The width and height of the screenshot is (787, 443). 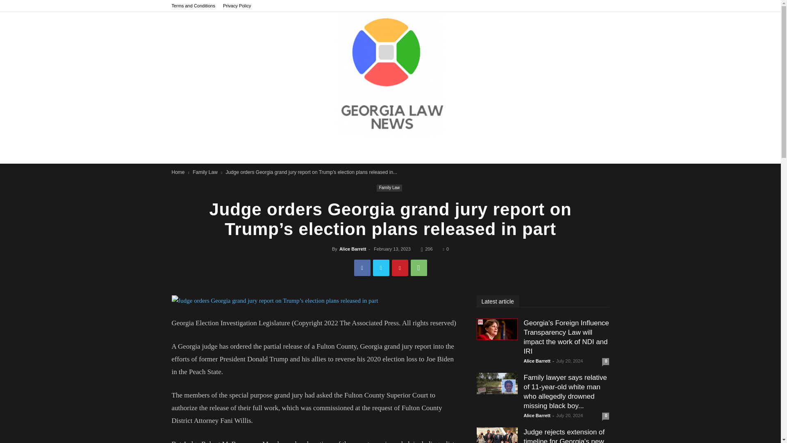 I want to click on Facebook, so click(x=362, y=267).